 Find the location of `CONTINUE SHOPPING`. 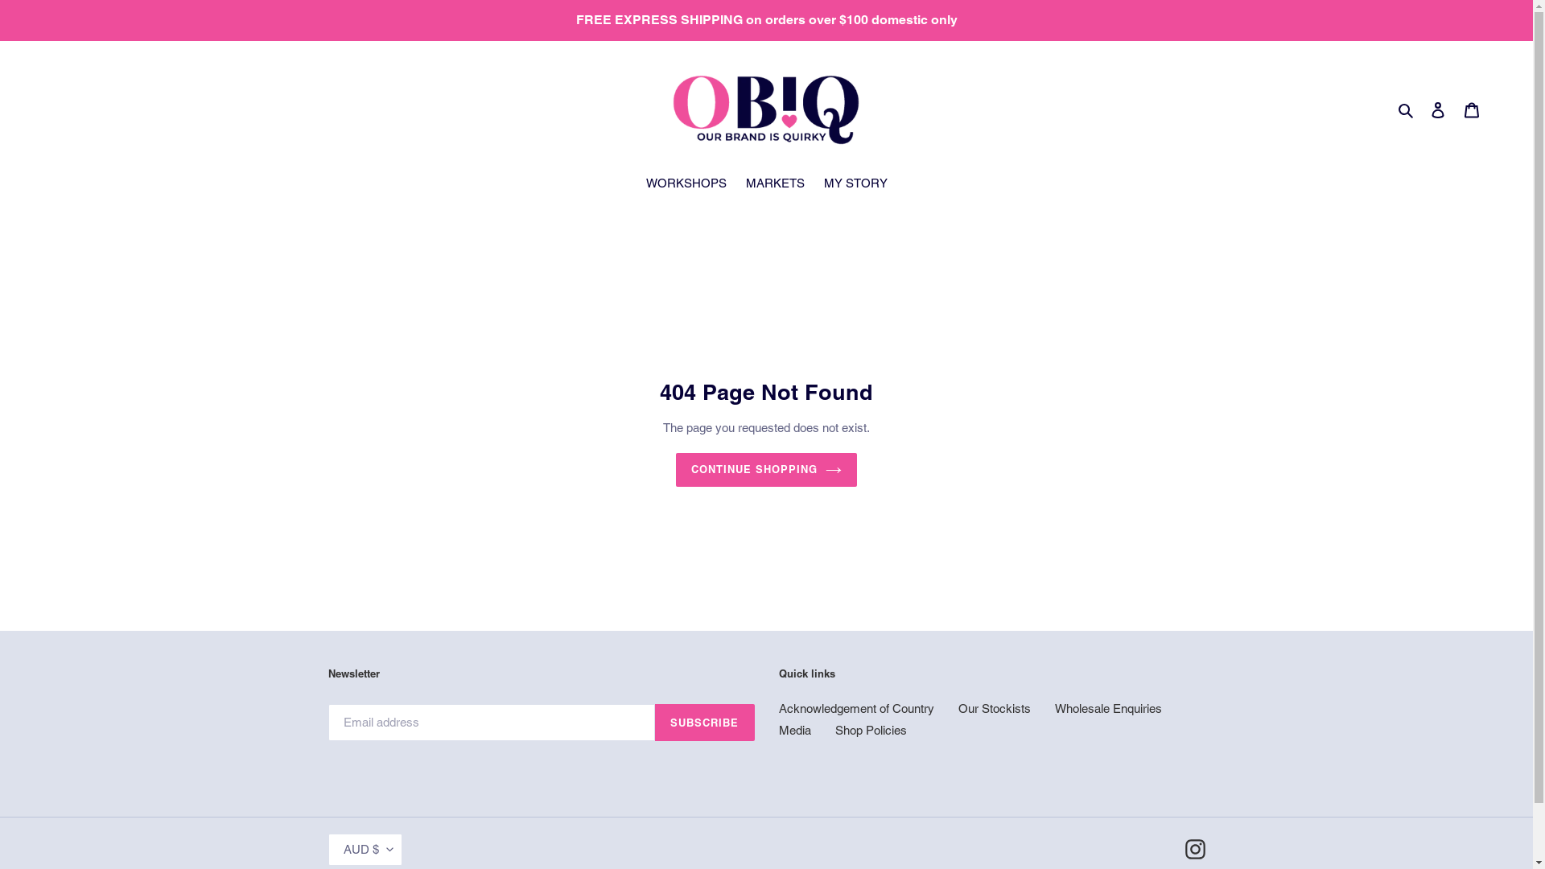

CONTINUE SHOPPING is located at coordinates (767, 469).